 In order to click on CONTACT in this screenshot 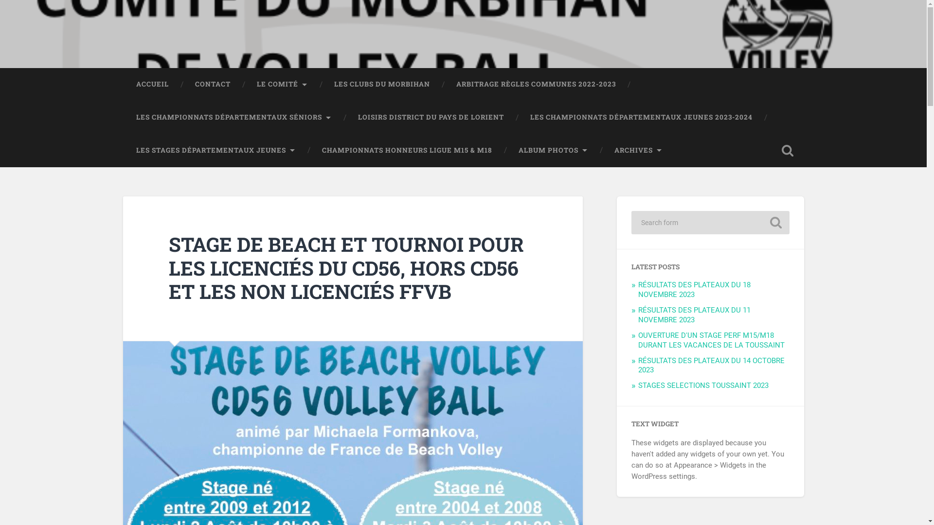, I will do `click(213, 85)`.